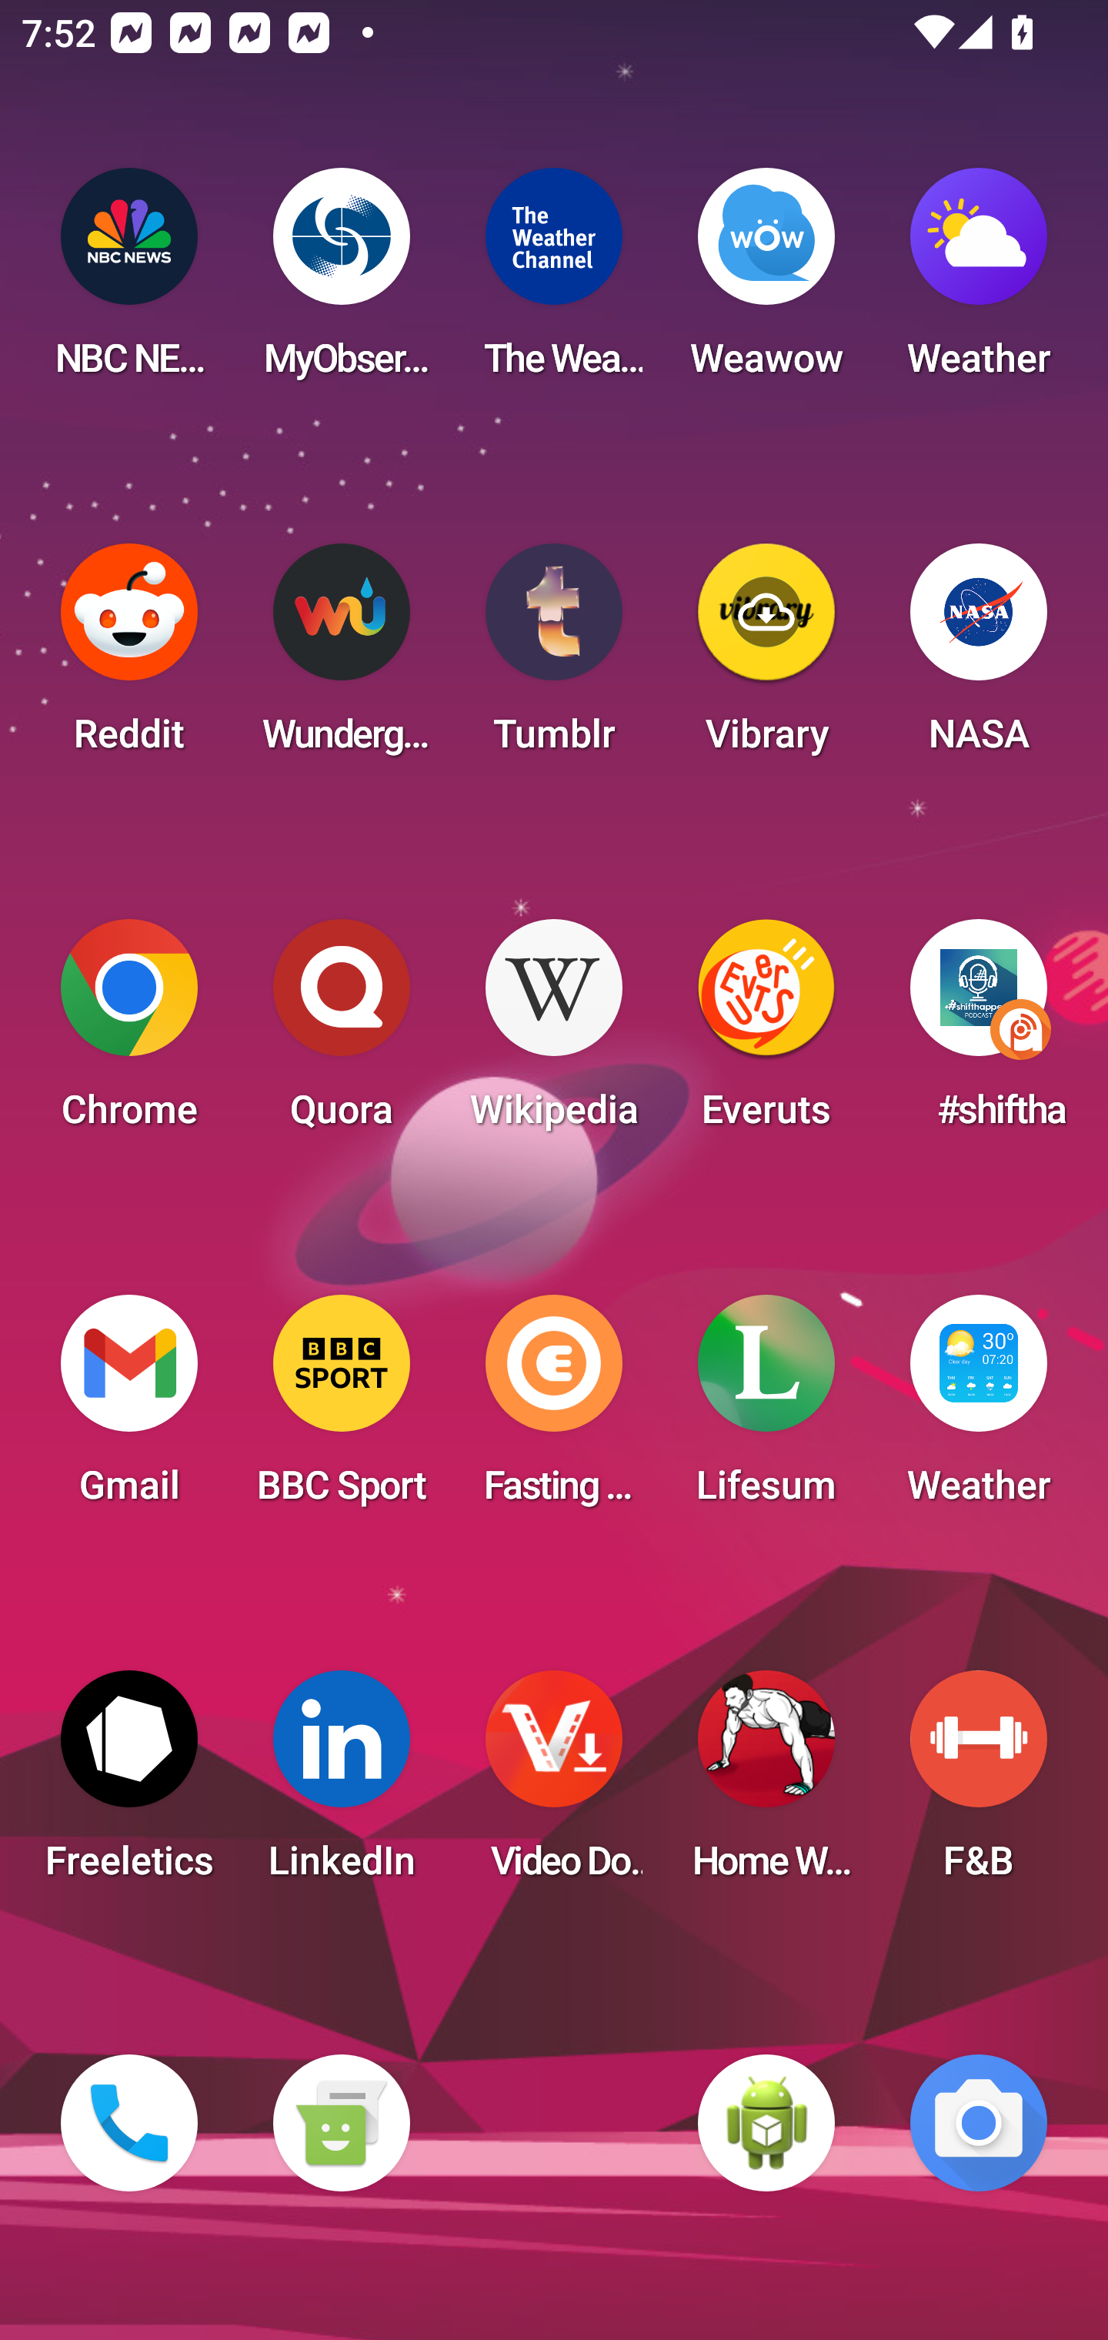  Describe the element at coordinates (341, 1033) in the screenshot. I see `Quora` at that location.